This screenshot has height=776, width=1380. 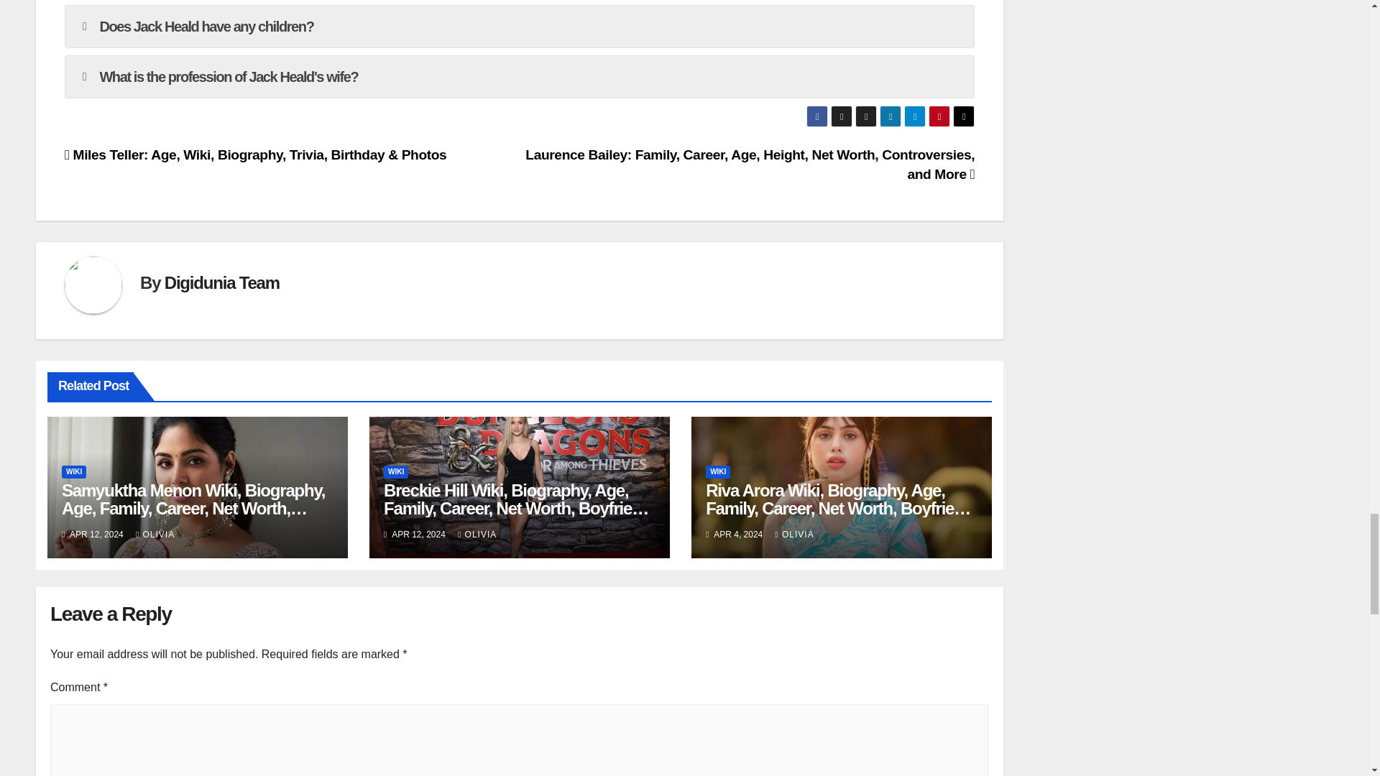 What do you see at coordinates (519, 26) in the screenshot?
I see `Does Jack Heald have any children?` at bounding box center [519, 26].